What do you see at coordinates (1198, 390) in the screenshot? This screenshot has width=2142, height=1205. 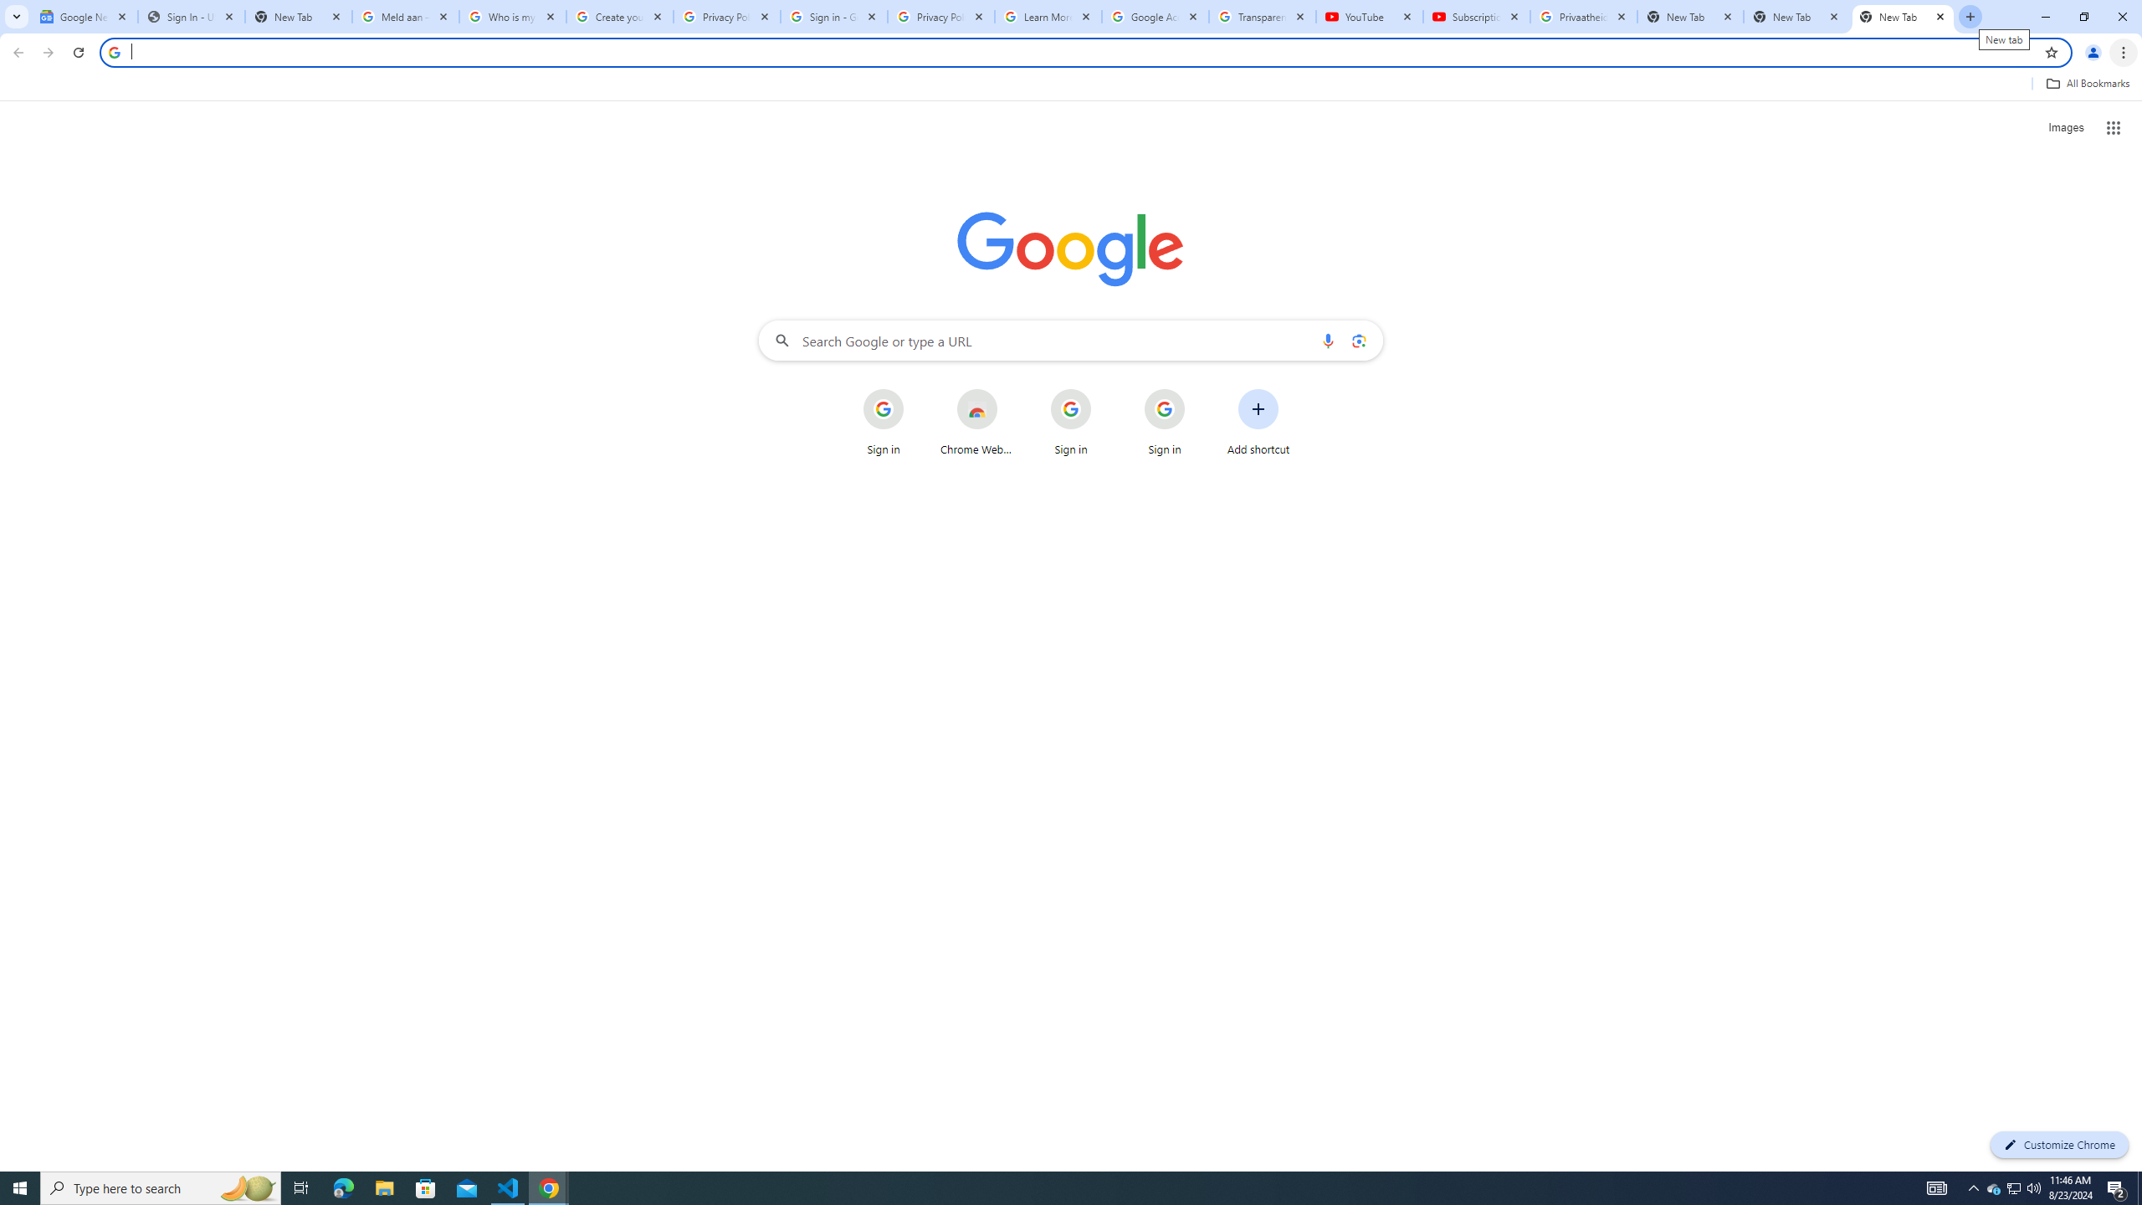 I see `More actions for Sign in shortcut` at bounding box center [1198, 390].